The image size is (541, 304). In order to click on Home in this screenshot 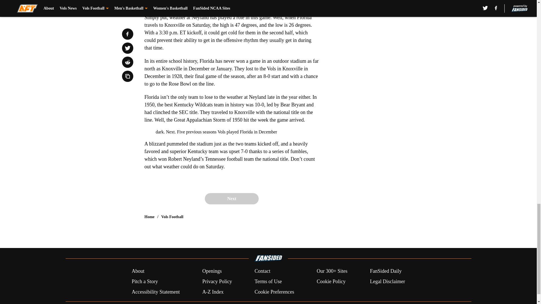, I will do `click(149, 217)`.